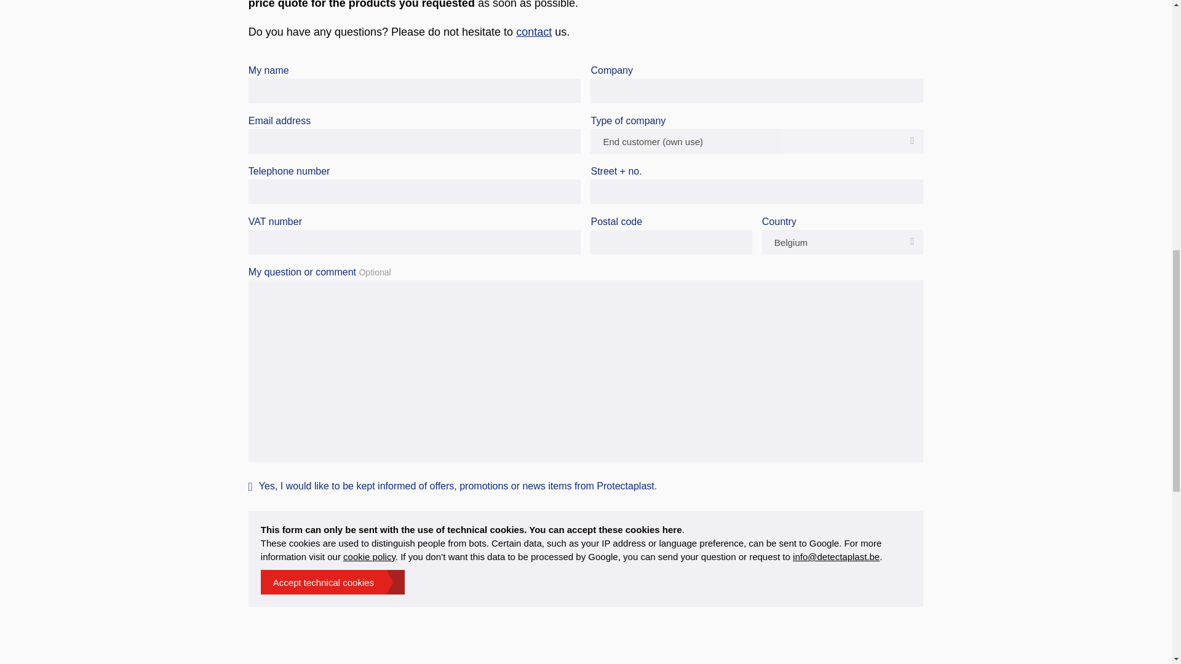 The height and width of the screenshot is (664, 1181). What do you see at coordinates (369, 556) in the screenshot?
I see `cookie policy` at bounding box center [369, 556].